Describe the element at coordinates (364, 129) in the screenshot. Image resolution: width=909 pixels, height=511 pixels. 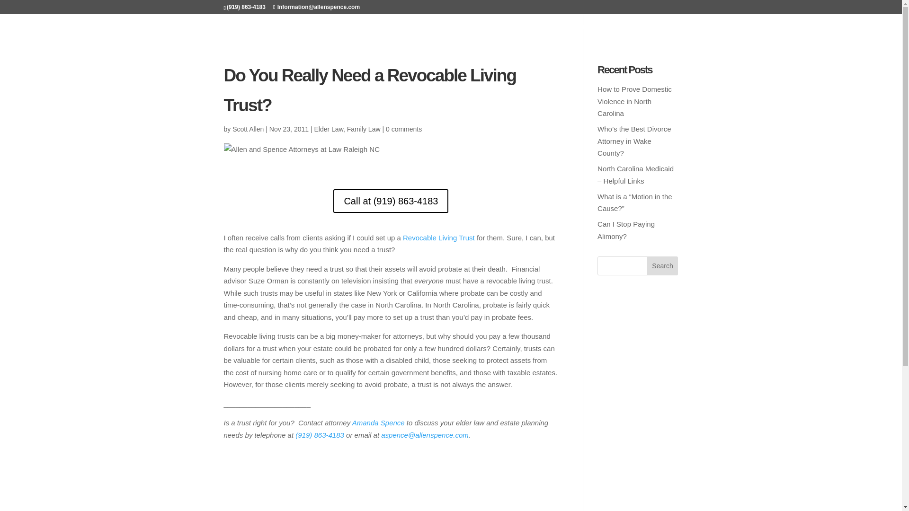
I see `Family Law` at that location.